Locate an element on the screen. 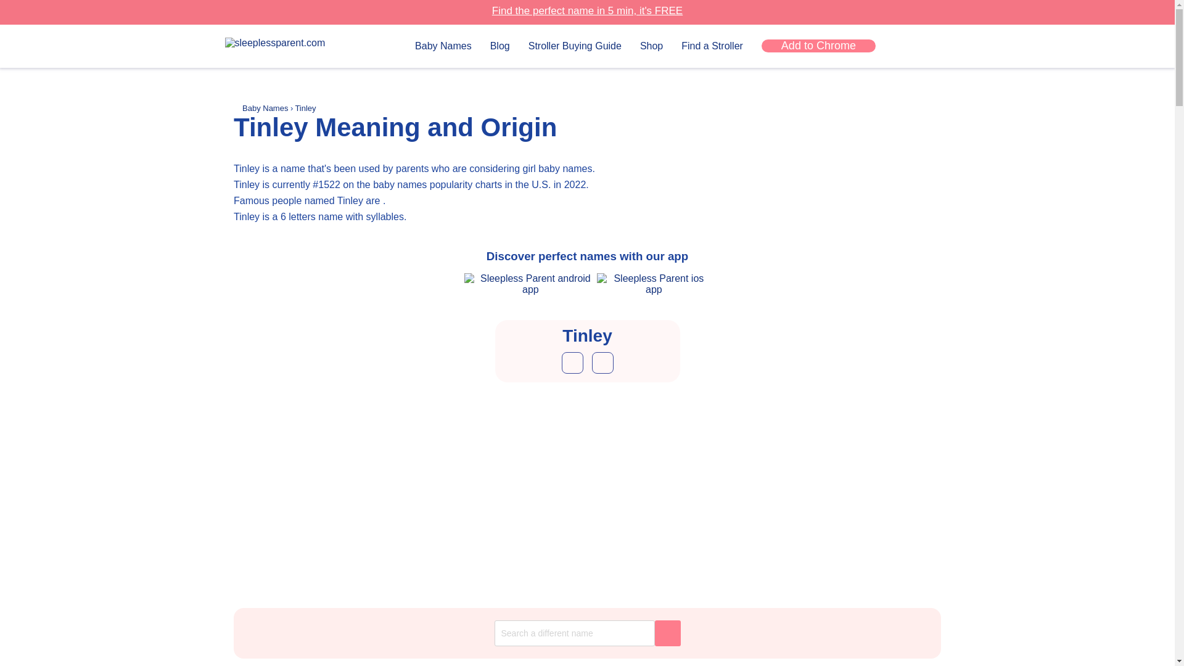  sleeplessparent.com is located at coordinates (274, 43).